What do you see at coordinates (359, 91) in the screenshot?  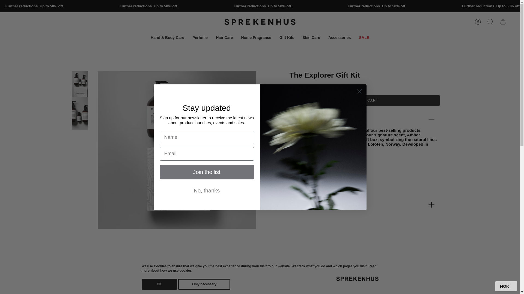 I see `Close dialog 1` at bounding box center [359, 91].